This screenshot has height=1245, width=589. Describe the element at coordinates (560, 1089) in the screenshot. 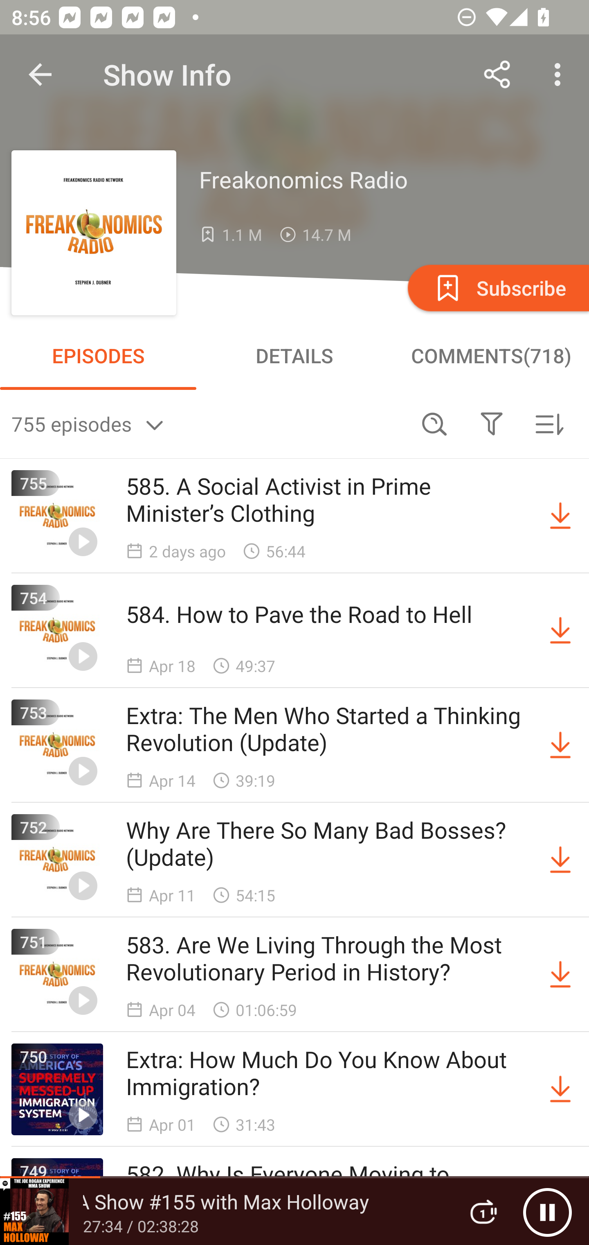

I see `Download` at that location.